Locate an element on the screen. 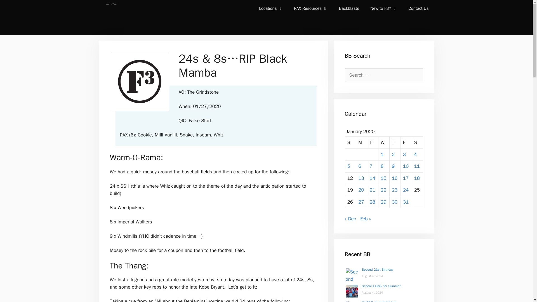 This screenshot has width=537, height=302. Search is located at coordinates (12, 6).